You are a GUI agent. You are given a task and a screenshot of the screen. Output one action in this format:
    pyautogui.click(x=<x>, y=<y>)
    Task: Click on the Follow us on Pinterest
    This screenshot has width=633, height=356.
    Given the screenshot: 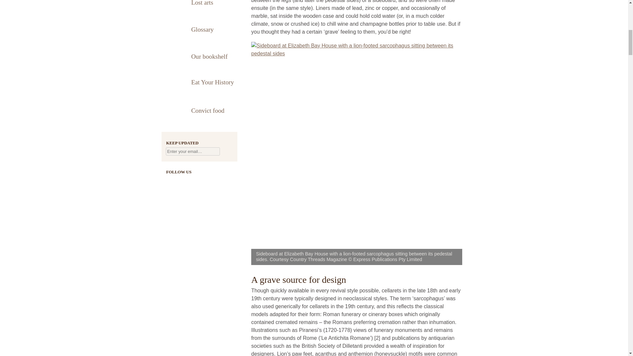 What is the action you would take?
    pyautogui.click(x=196, y=181)
    